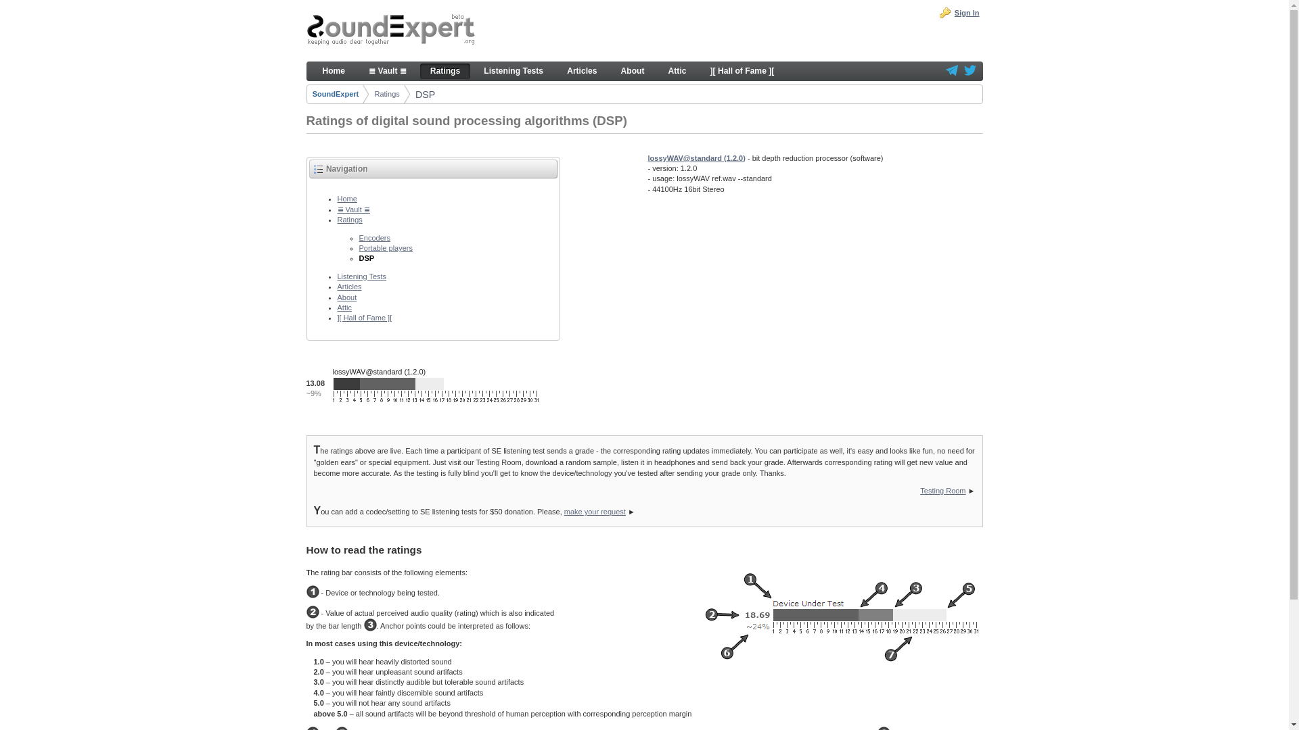 Image resolution: width=1299 pixels, height=730 pixels. What do you see at coordinates (386, 93) in the screenshot?
I see `Ratings` at bounding box center [386, 93].